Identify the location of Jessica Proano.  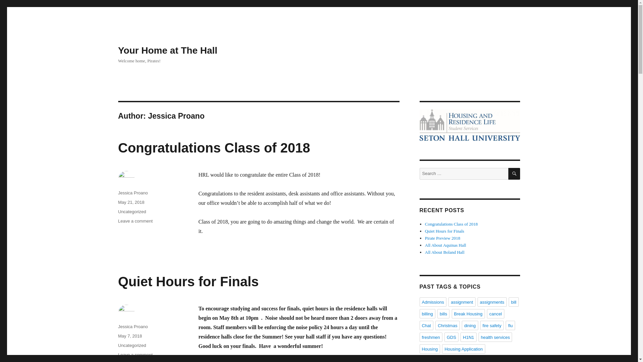
(167, 50).